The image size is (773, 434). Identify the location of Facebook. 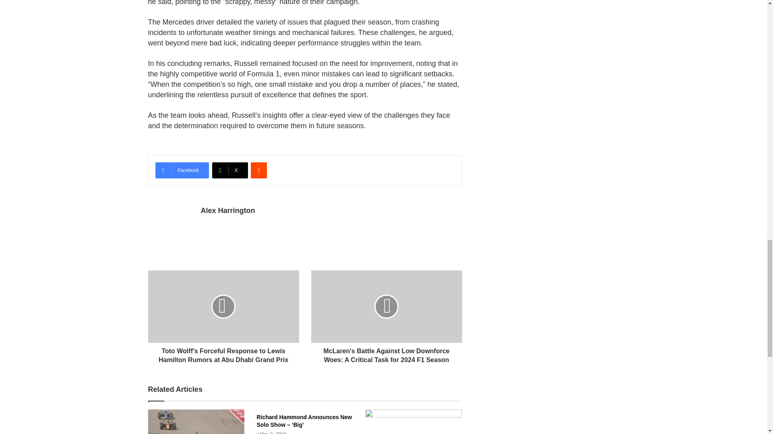
(182, 170).